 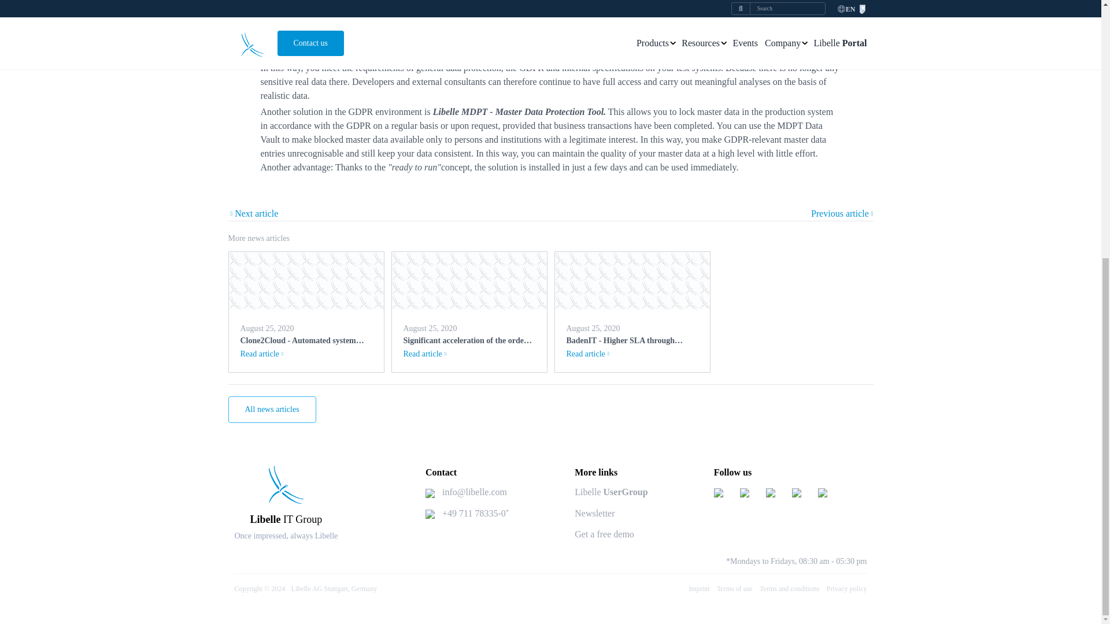 What do you see at coordinates (610, 492) in the screenshot?
I see `Libelle UserGroup` at bounding box center [610, 492].